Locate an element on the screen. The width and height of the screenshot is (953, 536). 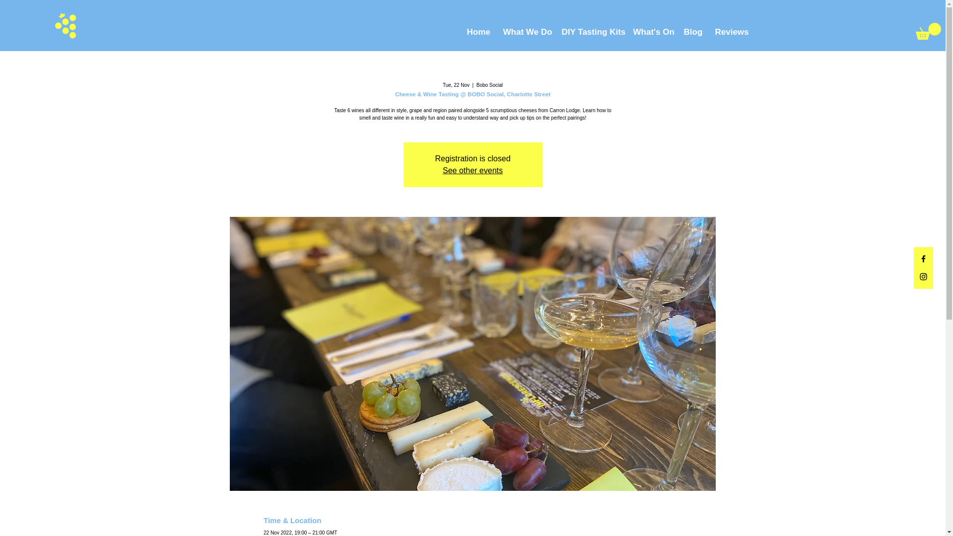
What's On is located at coordinates (650, 32).